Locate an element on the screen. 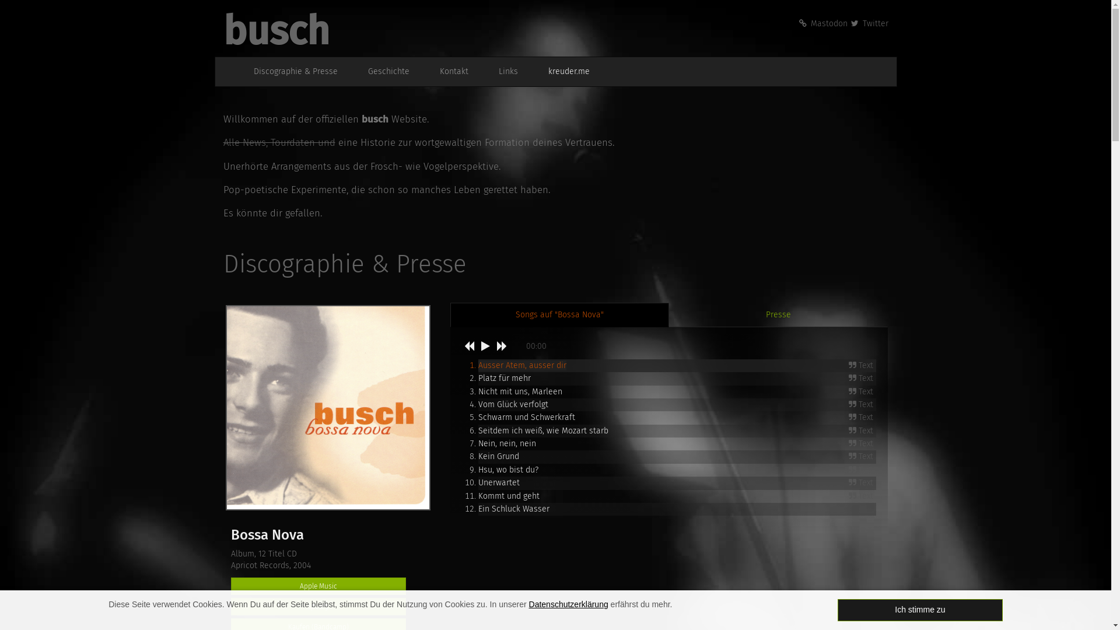  Links is located at coordinates (502, 72).